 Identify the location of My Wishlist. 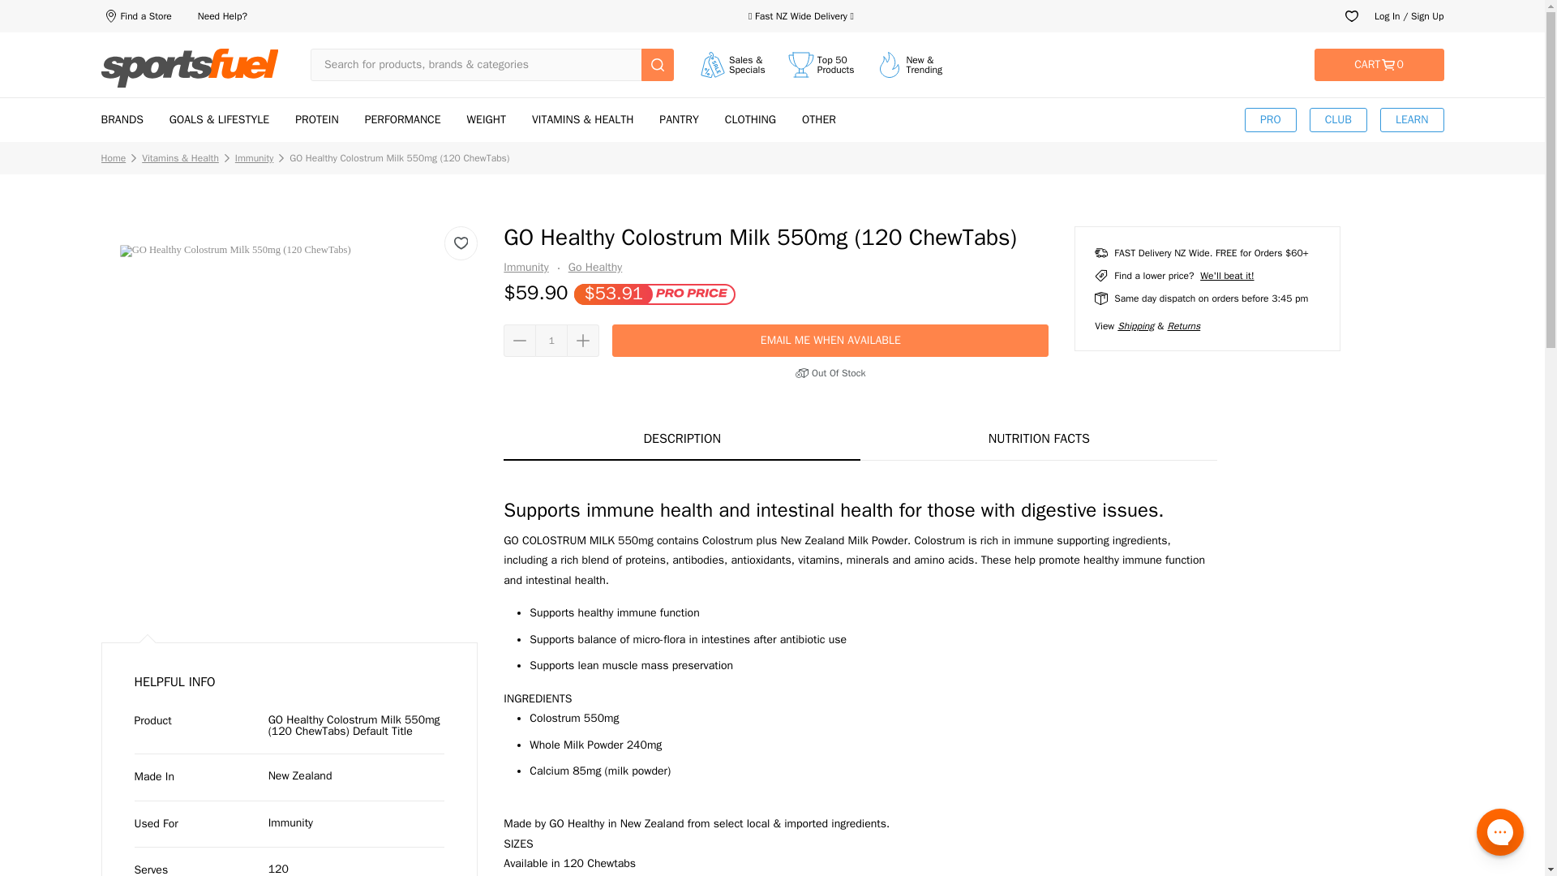
(1352, 16).